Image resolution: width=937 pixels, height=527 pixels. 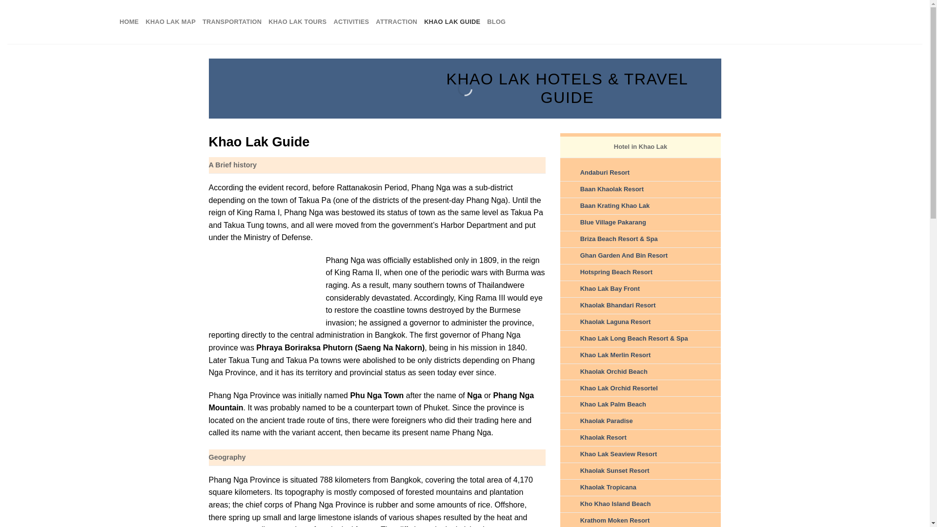 What do you see at coordinates (614, 470) in the screenshot?
I see `Khaolak Sunset Resort` at bounding box center [614, 470].